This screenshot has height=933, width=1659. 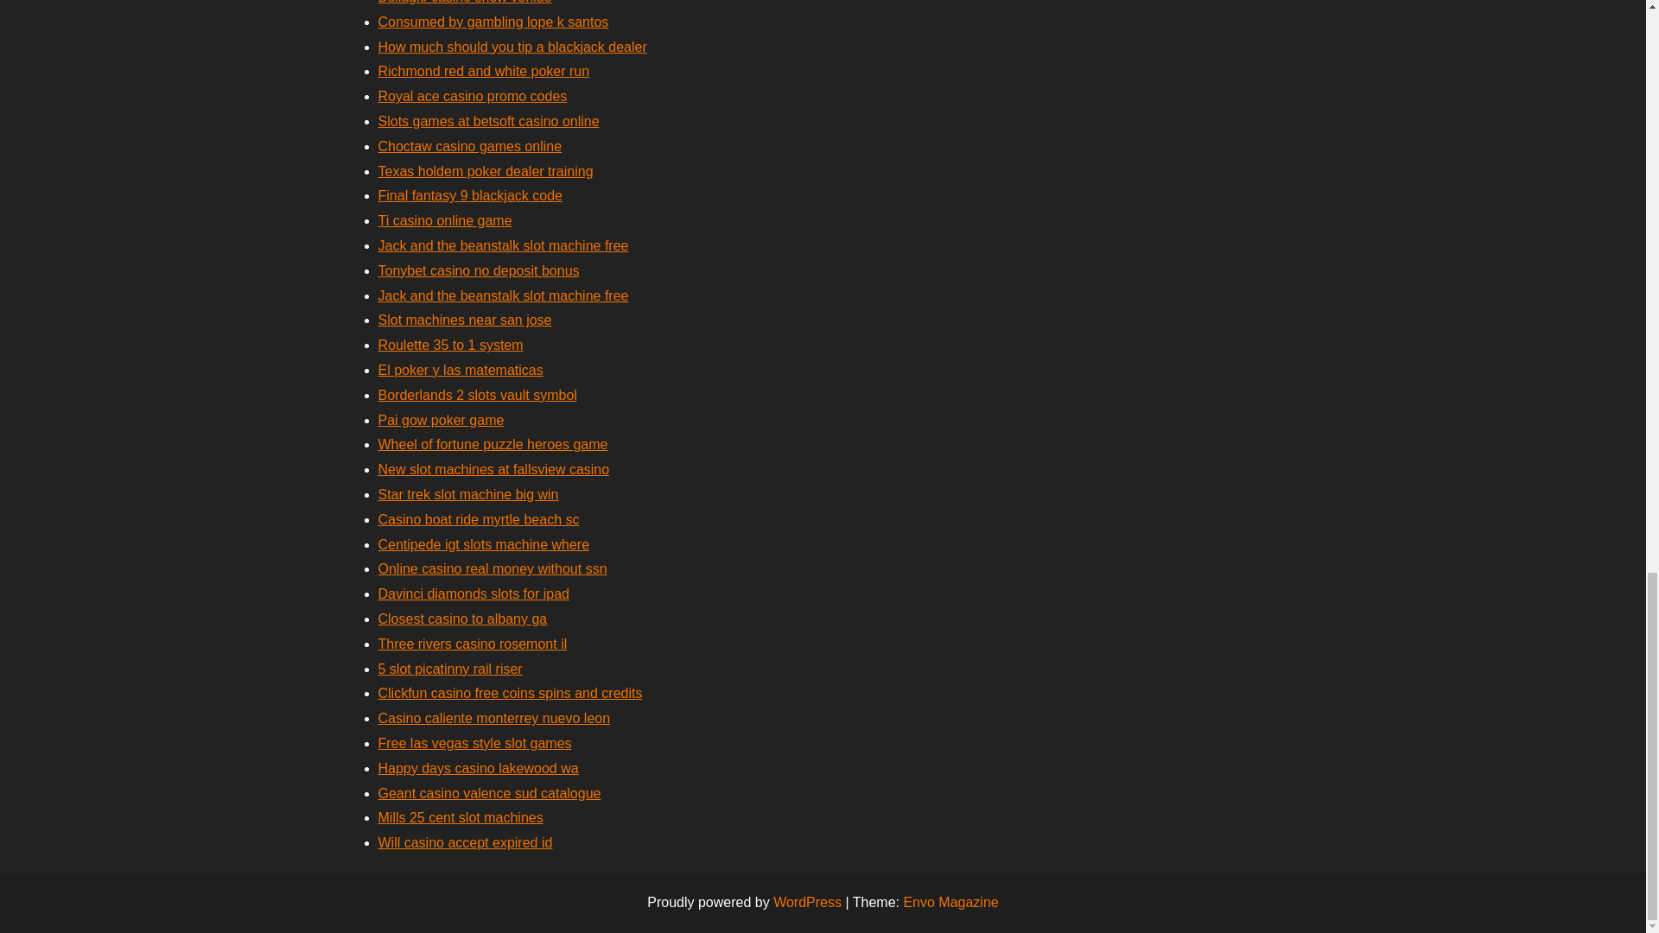 What do you see at coordinates (465, 320) in the screenshot?
I see `Slot machines near san jose` at bounding box center [465, 320].